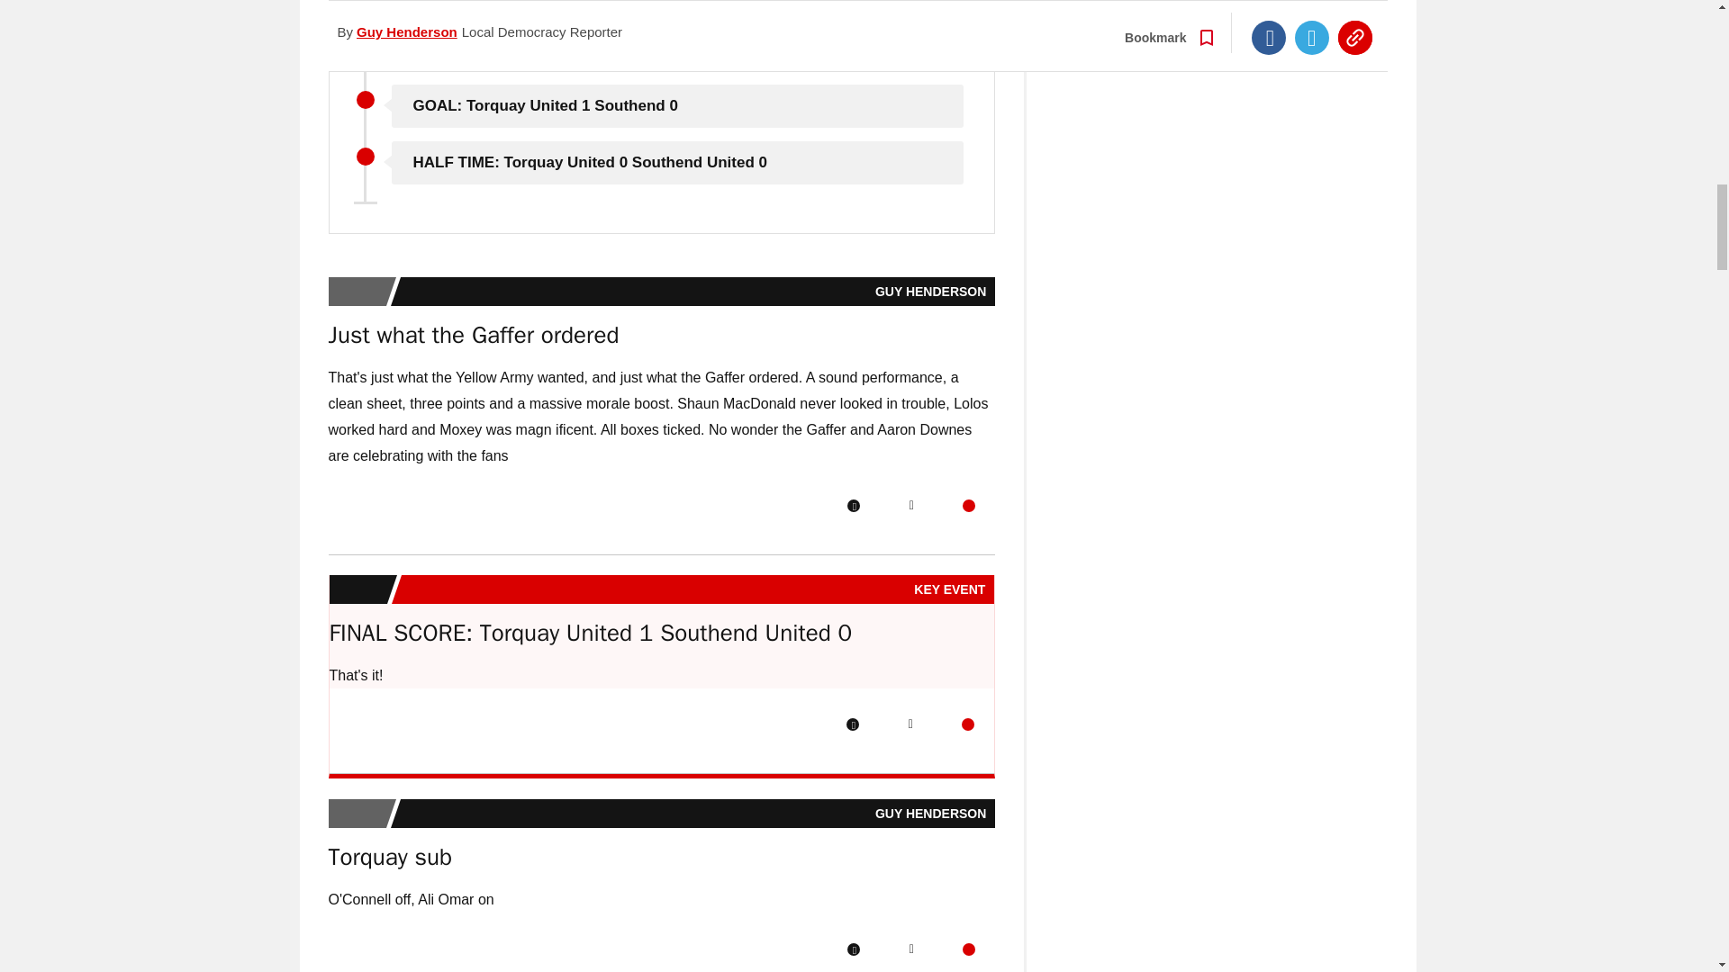 Image resolution: width=1729 pixels, height=972 pixels. I want to click on Facebook, so click(853, 506).